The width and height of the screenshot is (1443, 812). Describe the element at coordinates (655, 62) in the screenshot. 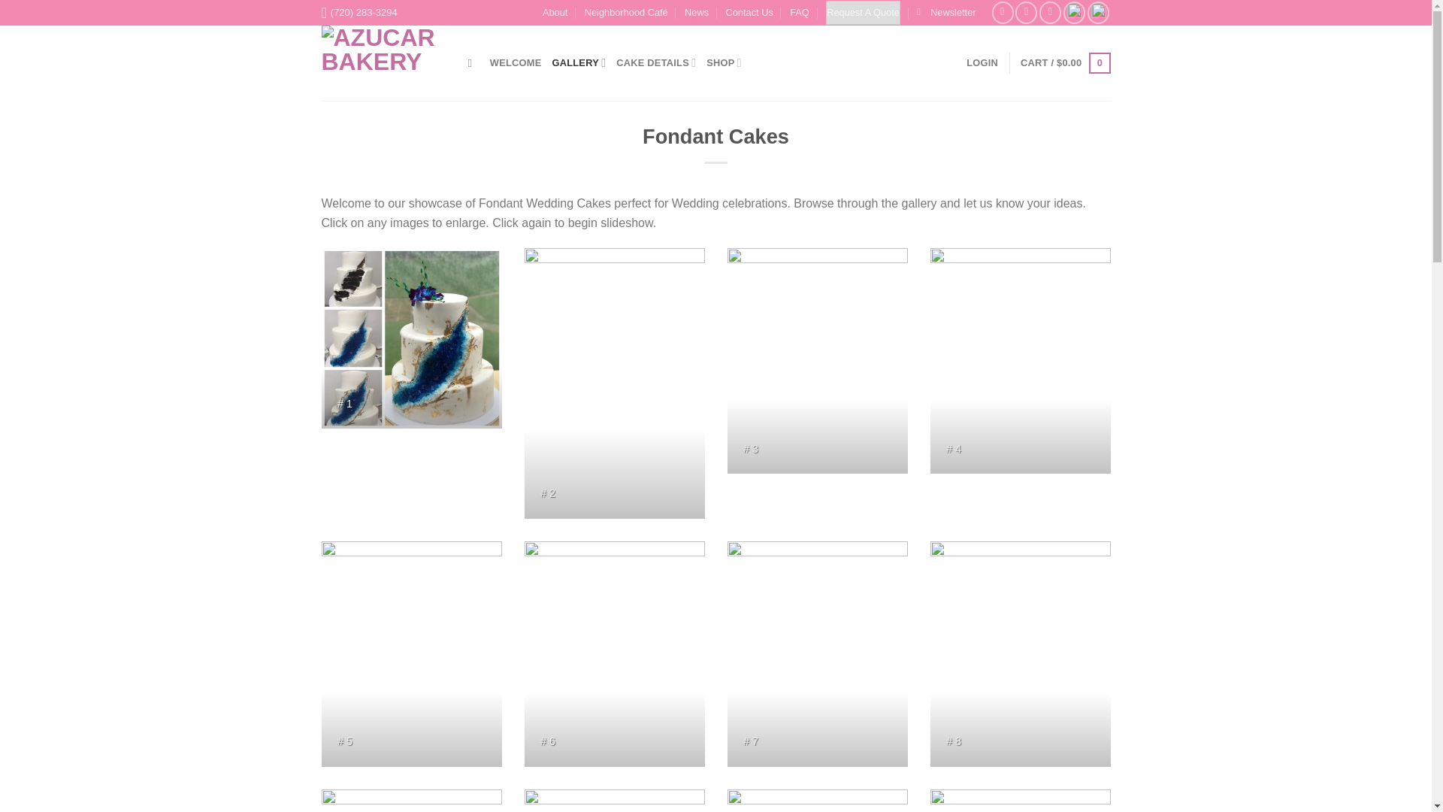

I see `CAKE DETAILS` at that location.